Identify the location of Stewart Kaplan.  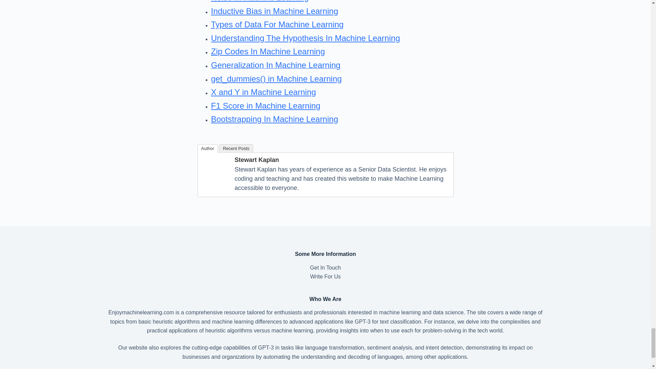
(215, 169).